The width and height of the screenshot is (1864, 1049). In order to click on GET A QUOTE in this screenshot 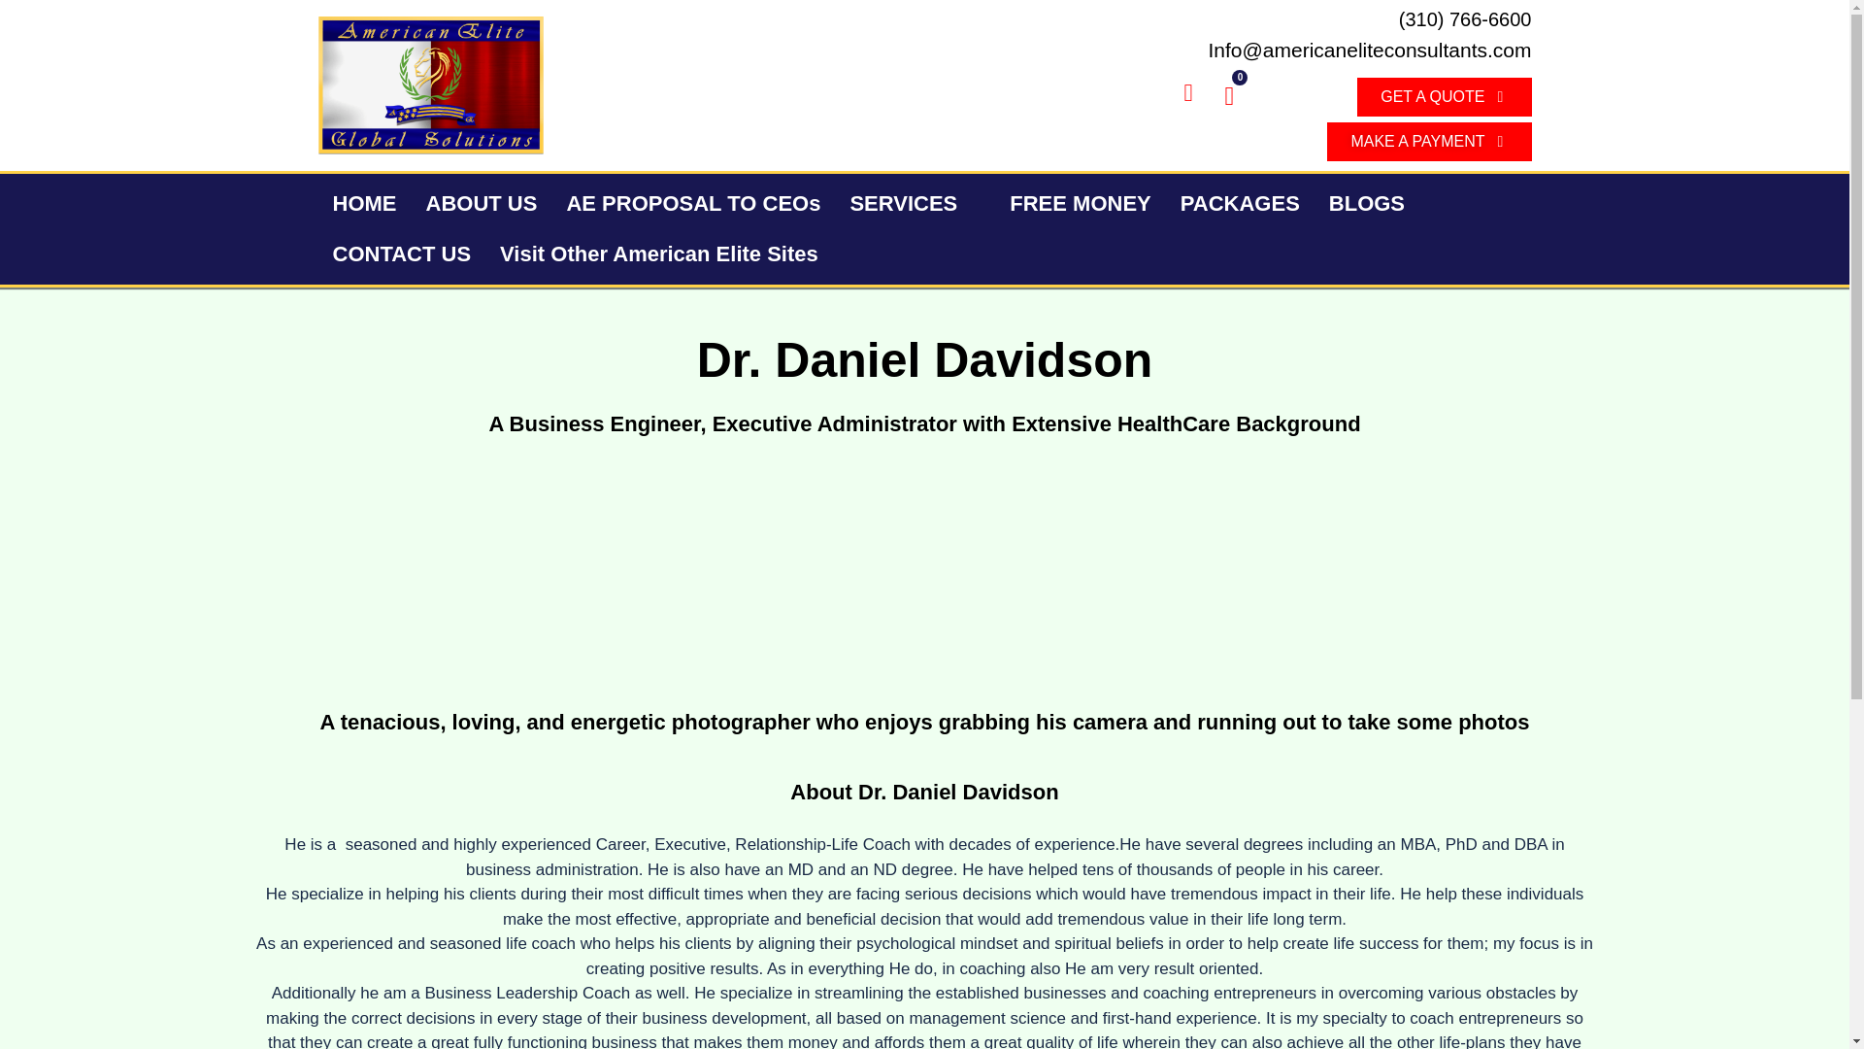, I will do `click(1443, 96)`.